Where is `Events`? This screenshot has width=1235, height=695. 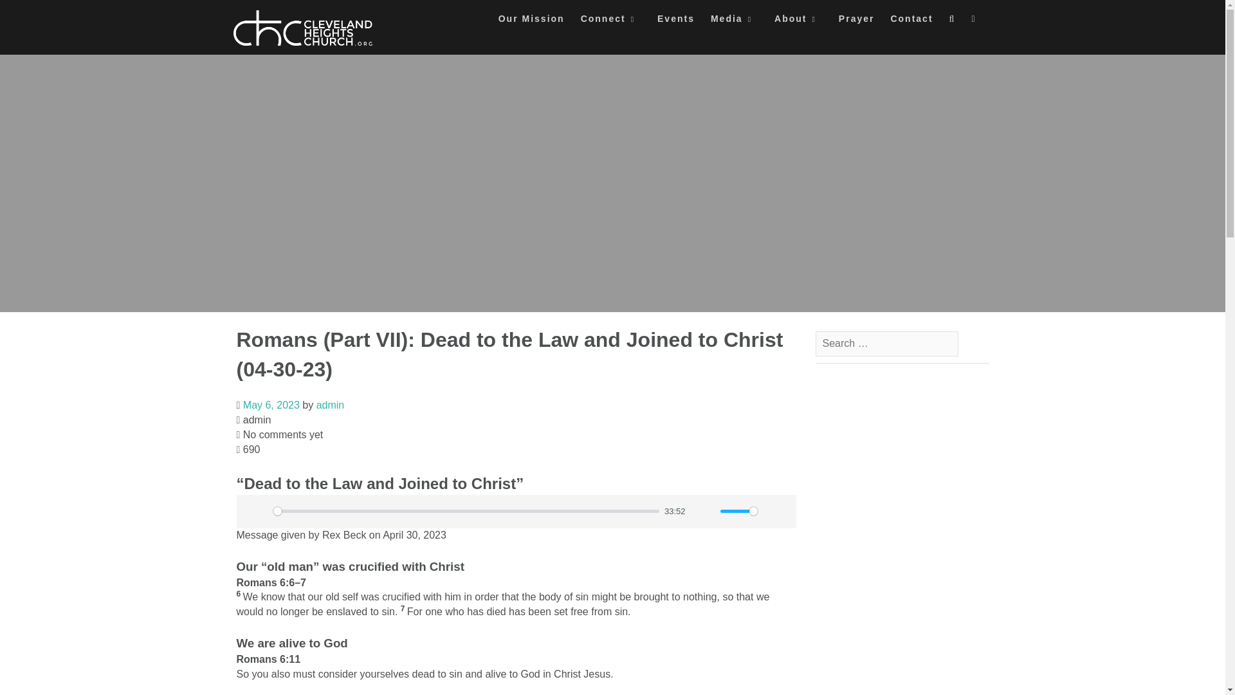 Events is located at coordinates (675, 22).